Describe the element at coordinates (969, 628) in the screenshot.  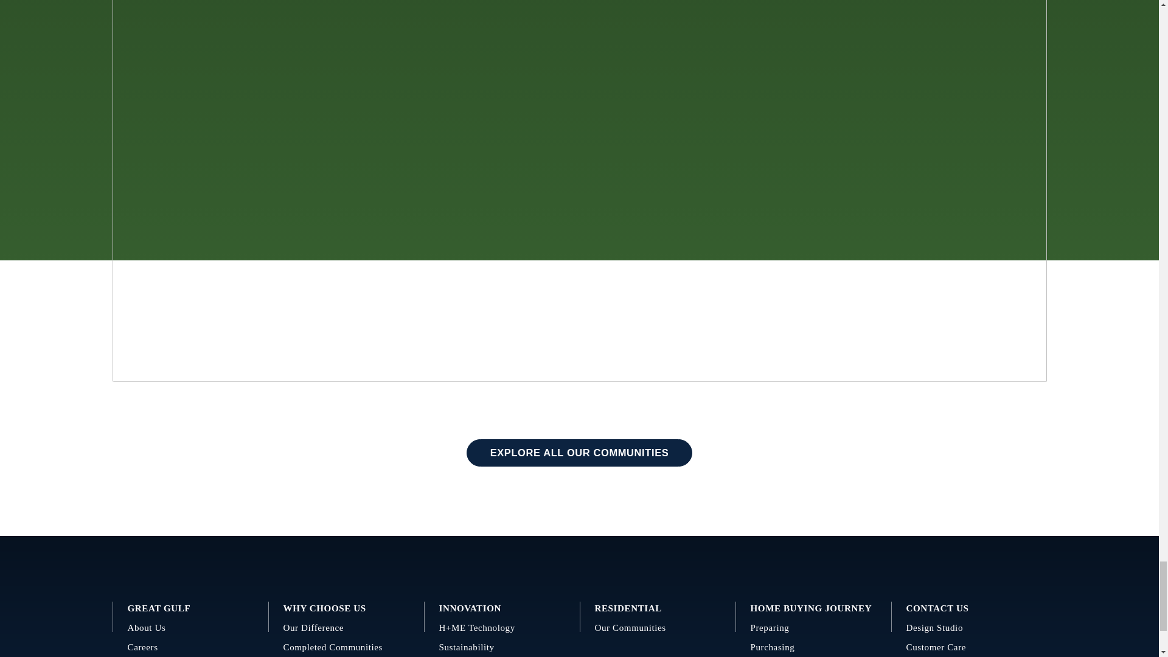
I see `Design Studio` at that location.